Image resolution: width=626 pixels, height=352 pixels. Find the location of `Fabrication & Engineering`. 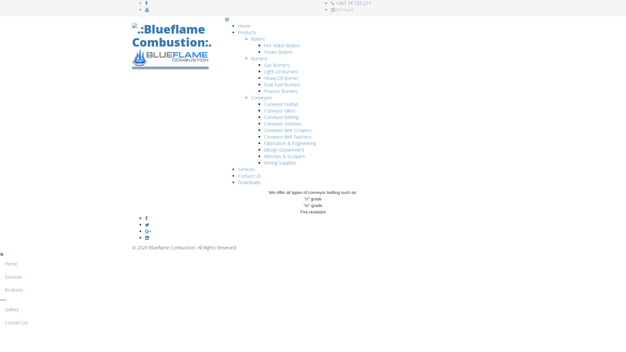

Fabrication & Engineering is located at coordinates (290, 143).